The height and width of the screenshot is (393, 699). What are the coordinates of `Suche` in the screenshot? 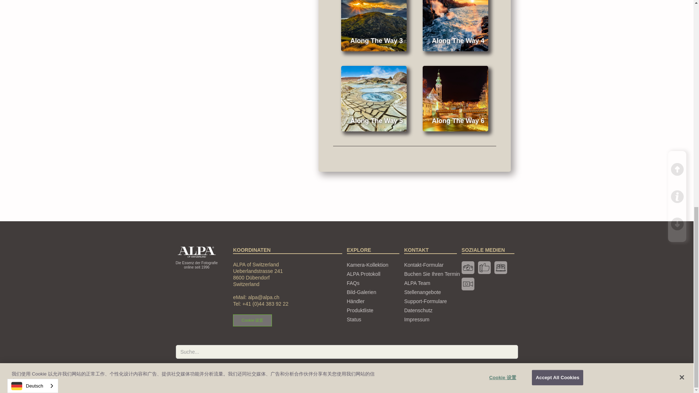 It's located at (505, 372).